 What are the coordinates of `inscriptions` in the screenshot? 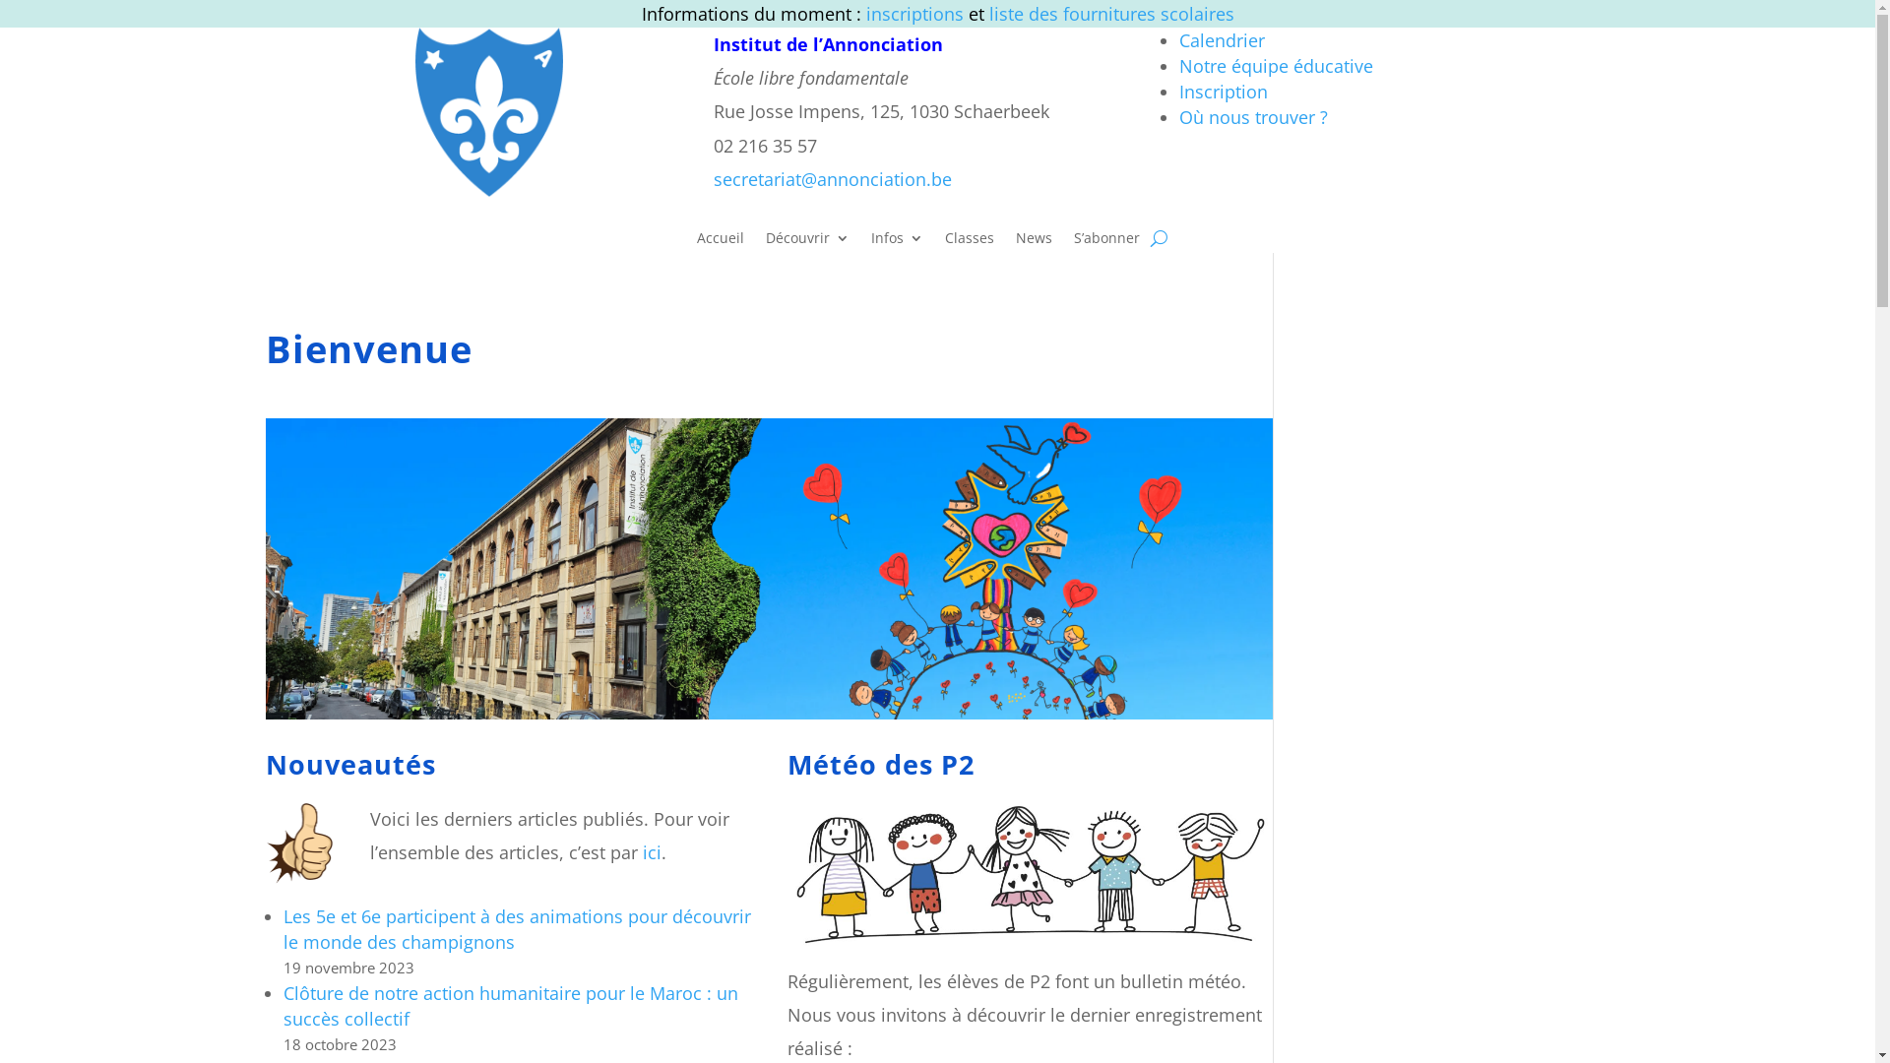 It's located at (917, 14).